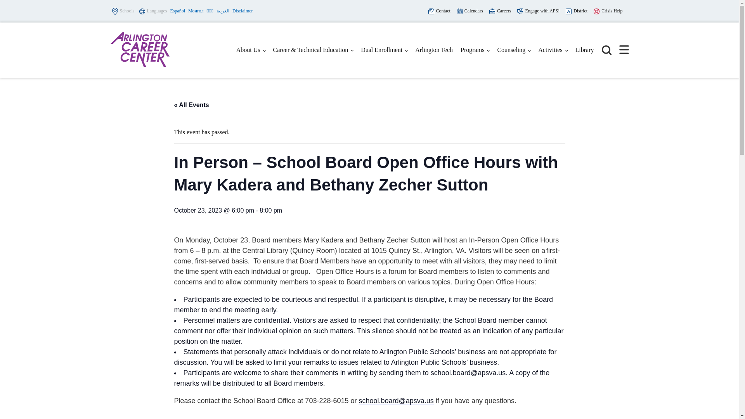  I want to click on Careers, so click(500, 11).